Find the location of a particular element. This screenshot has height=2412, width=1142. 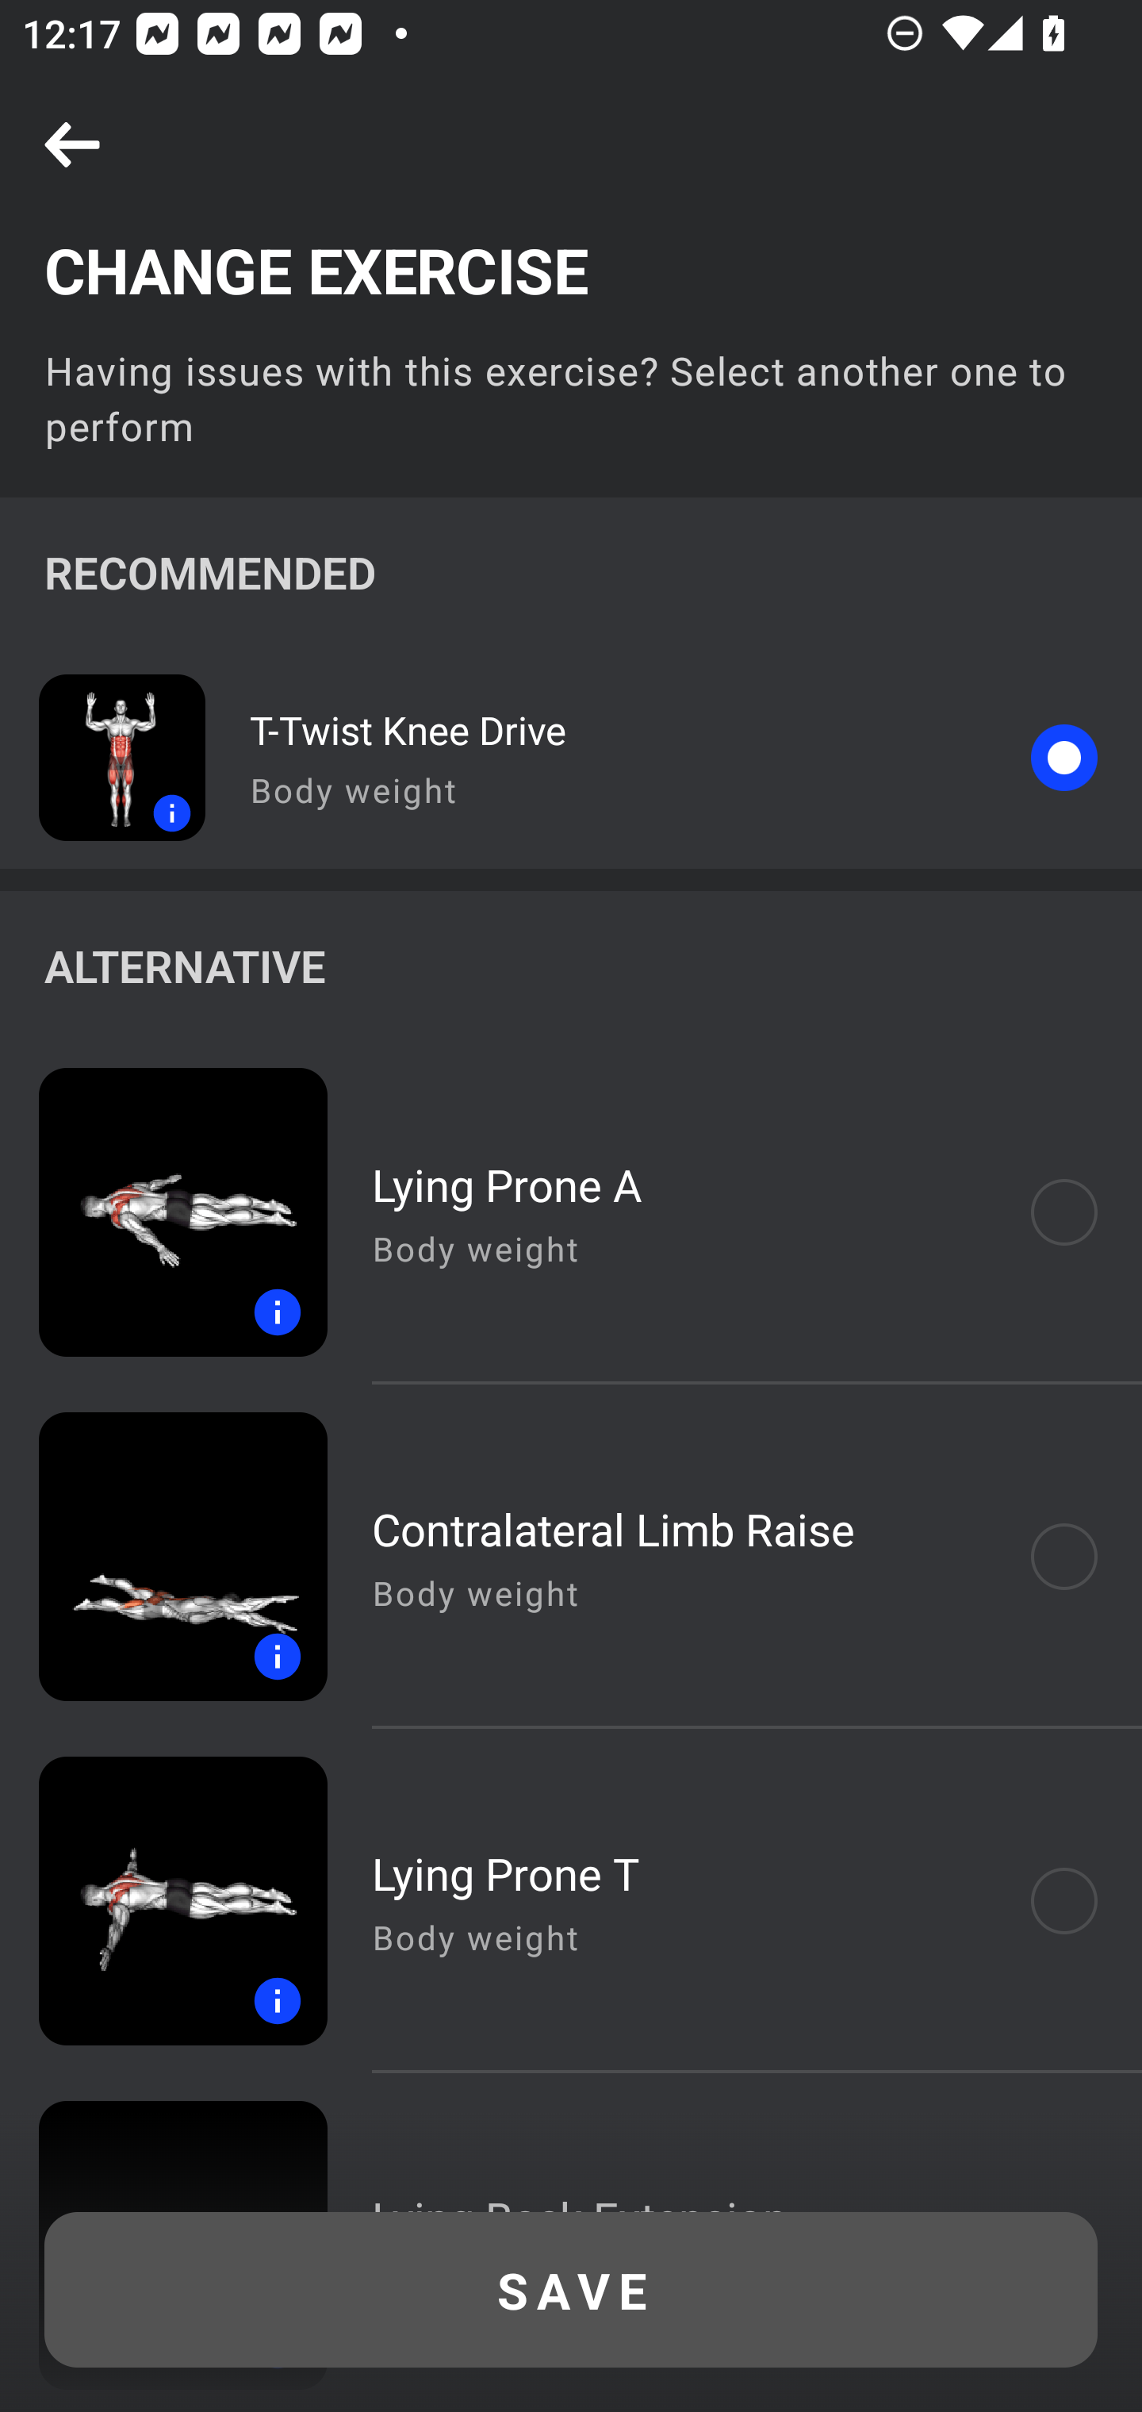

Navigation icon is located at coordinates (72, 146).